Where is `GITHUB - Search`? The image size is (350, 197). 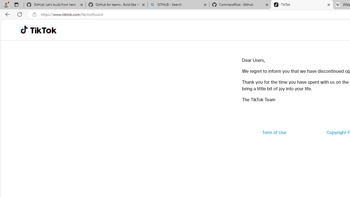
GITHUB - Search is located at coordinates (178, 5).